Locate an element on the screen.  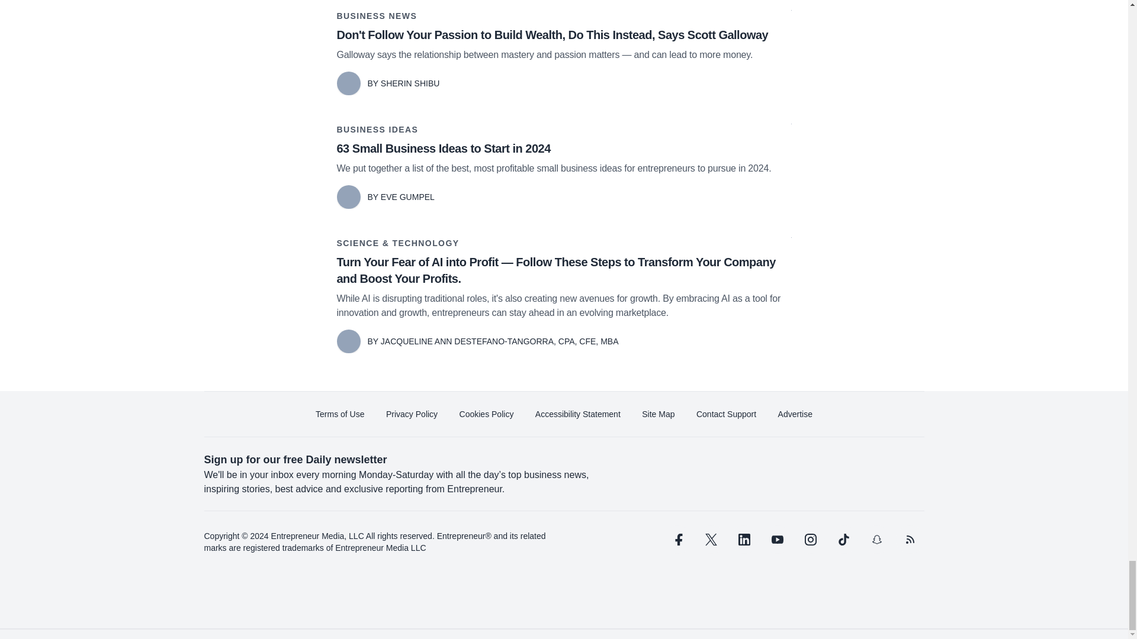
instagram is located at coordinates (810, 540).